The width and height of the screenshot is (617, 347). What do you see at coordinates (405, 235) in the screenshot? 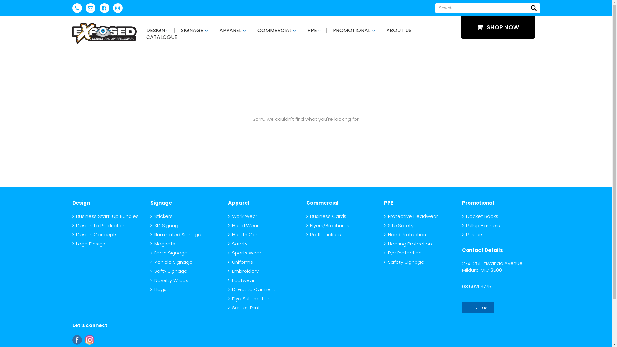
I see `Hand Protection` at bounding box center [405, 235].